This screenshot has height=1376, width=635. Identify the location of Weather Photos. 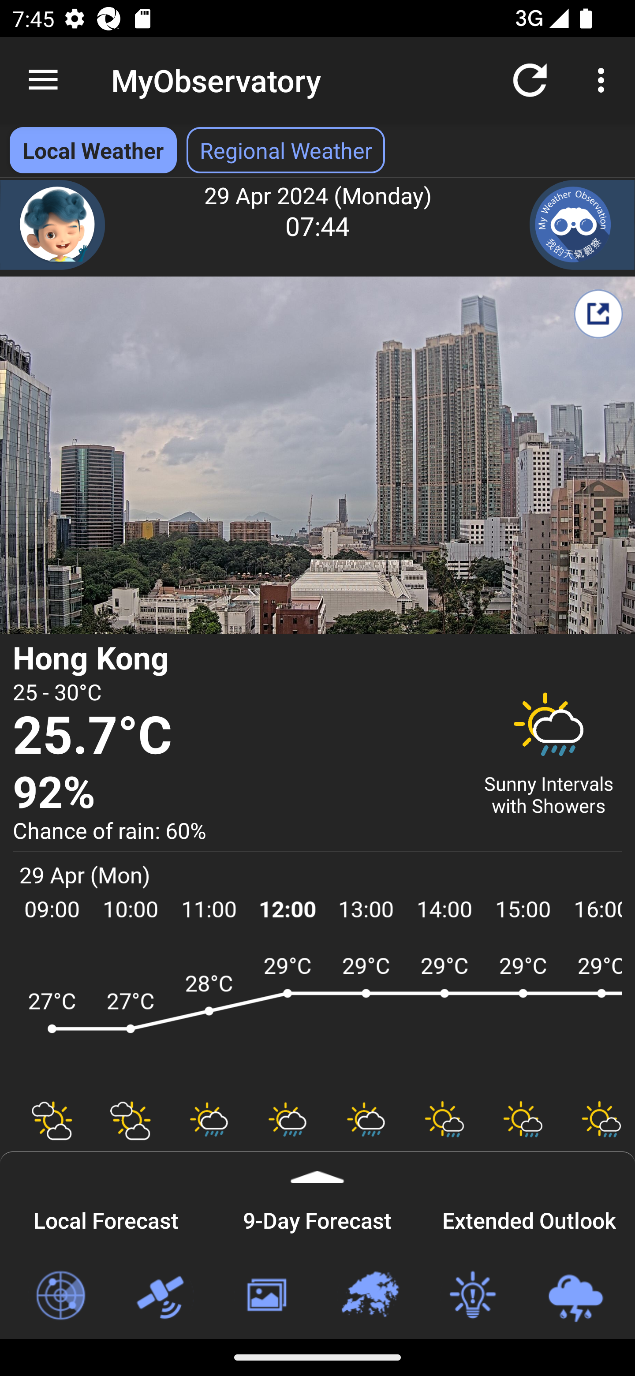
(265, 1296).